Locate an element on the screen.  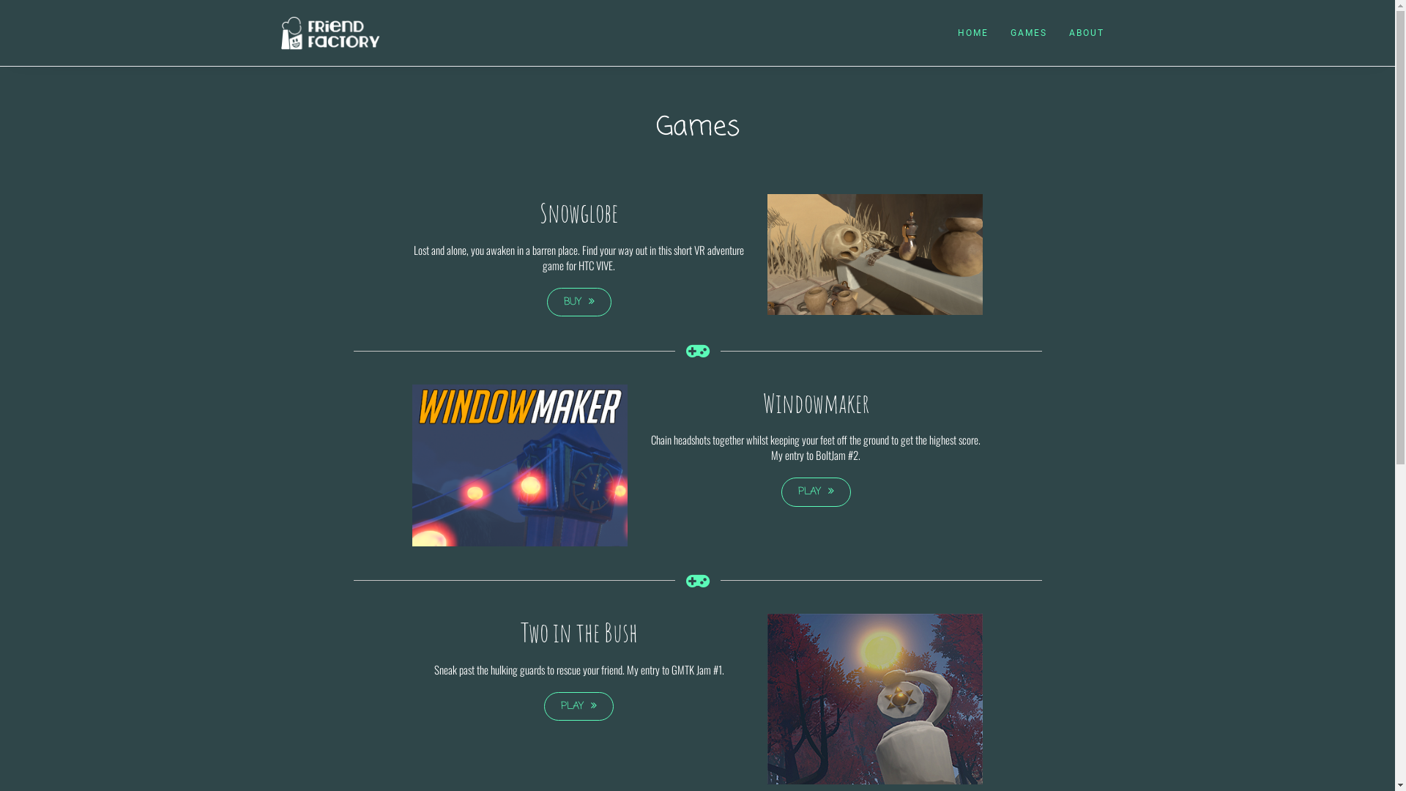
HOME is located at coordinates (972, 33).